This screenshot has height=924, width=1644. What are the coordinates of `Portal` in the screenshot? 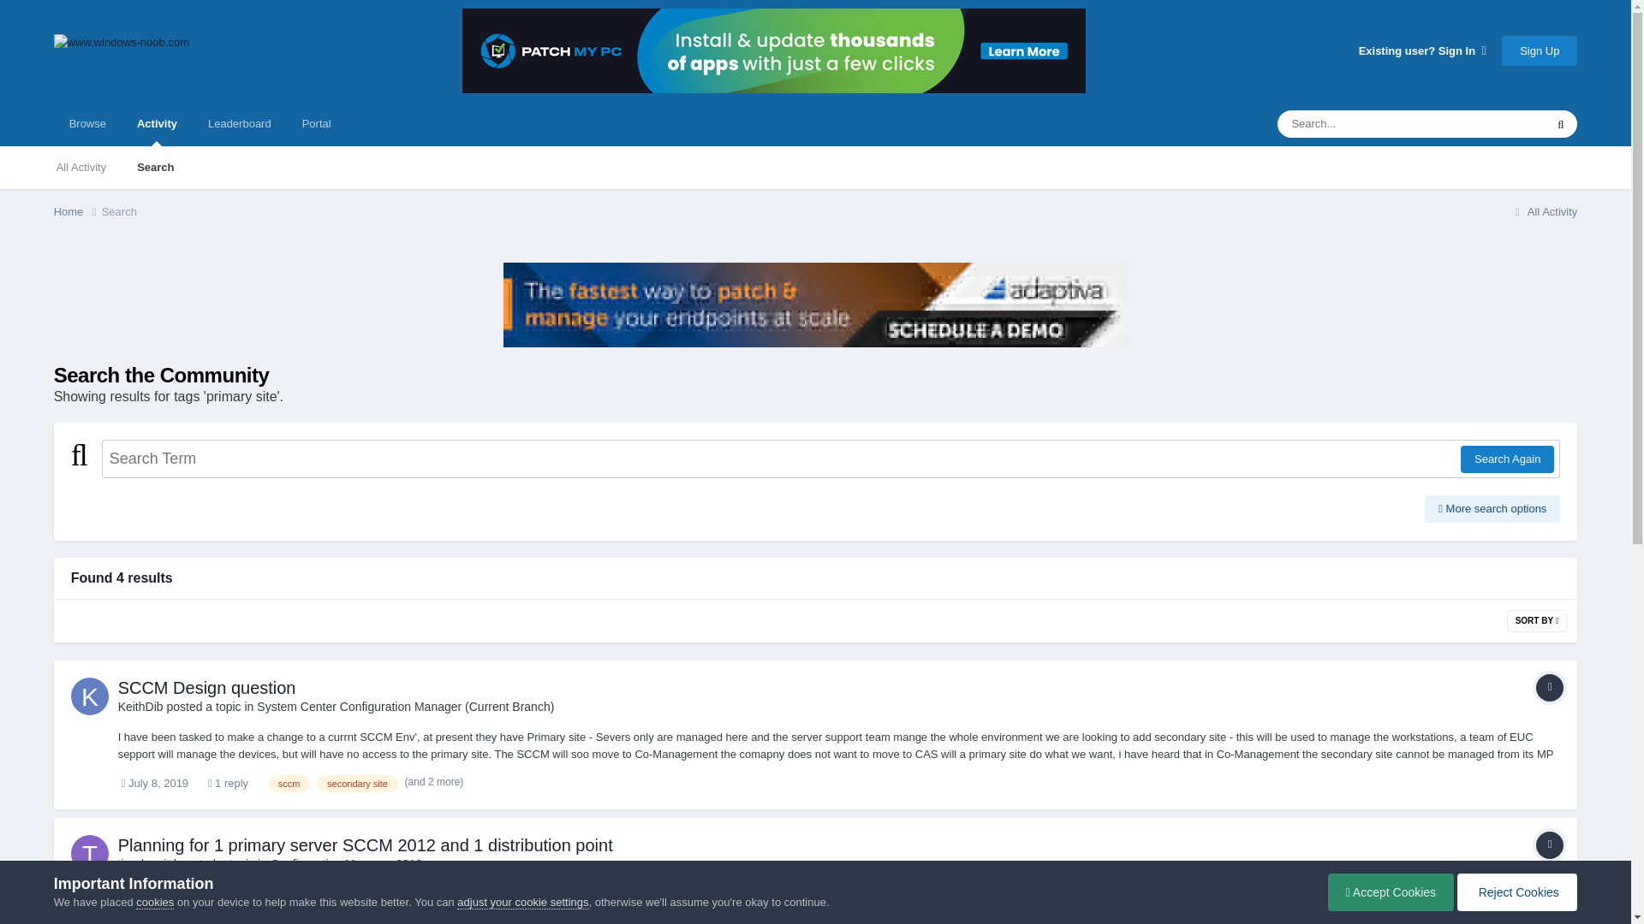 It's located at (317, 123).